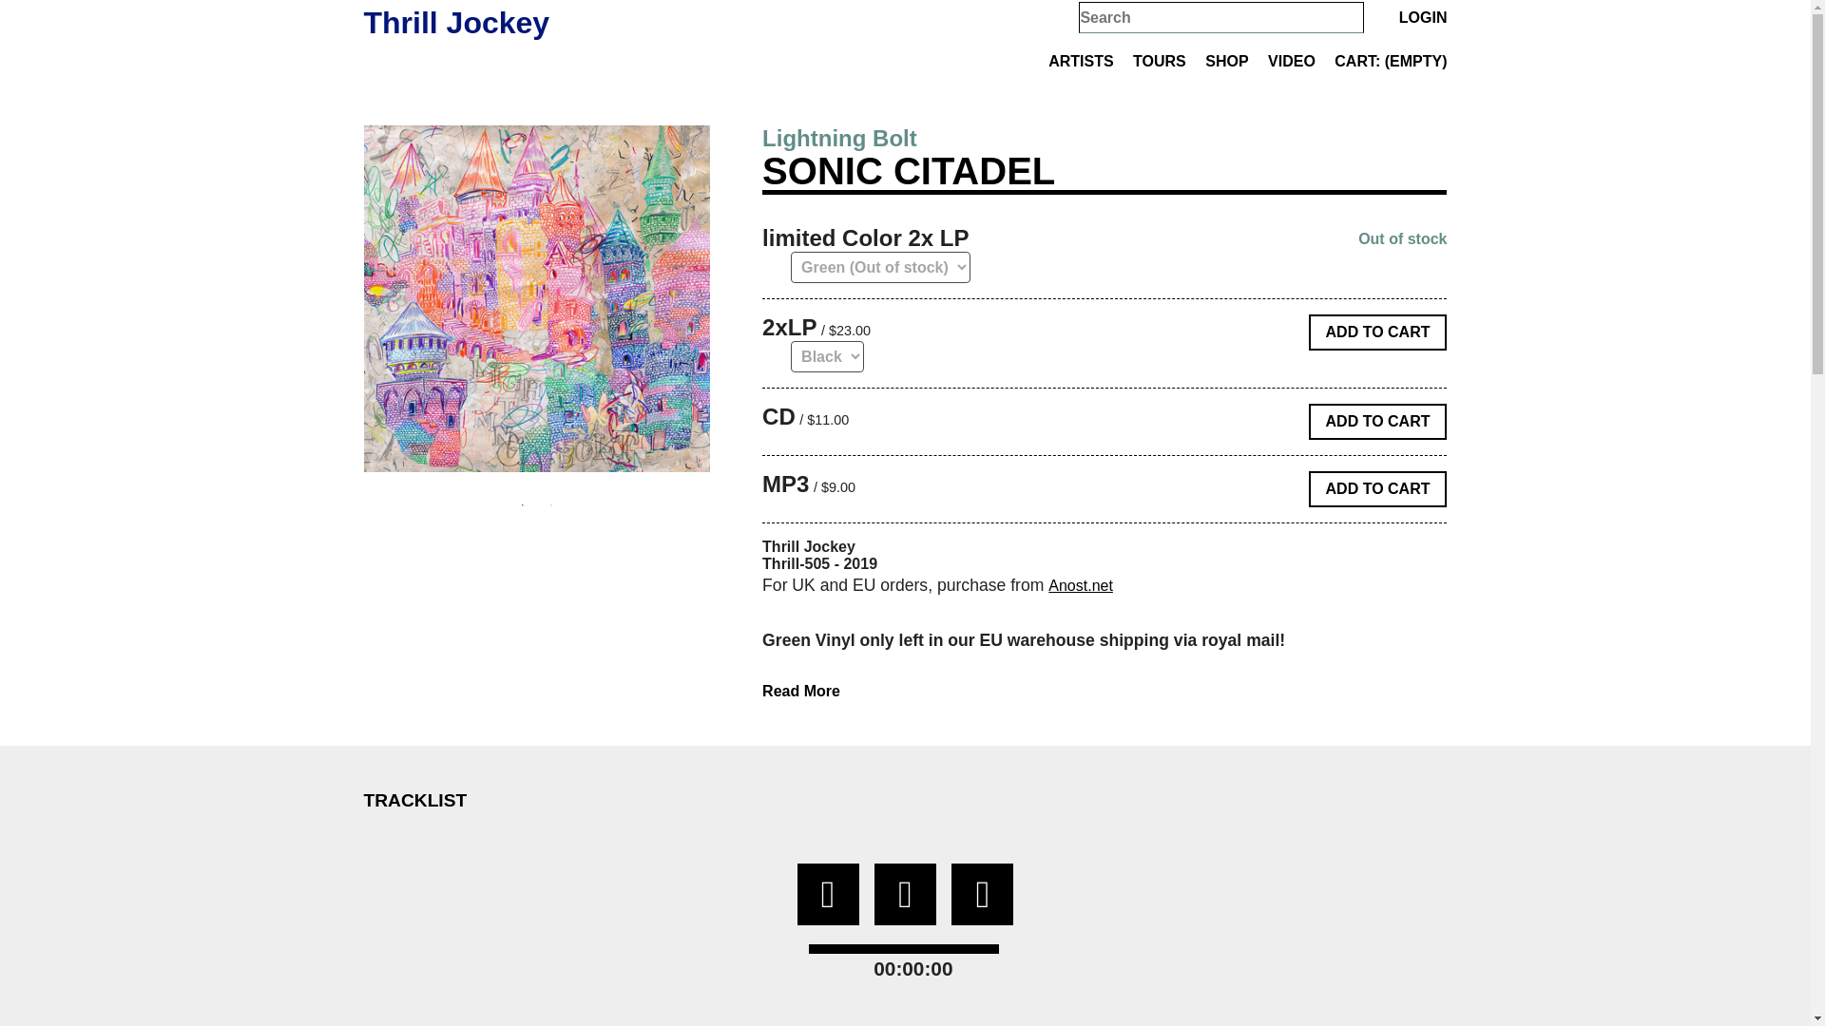  What do you see at coordinates (523, 505) in the screenshot?
I see `1` at bounding box center [523, 505].